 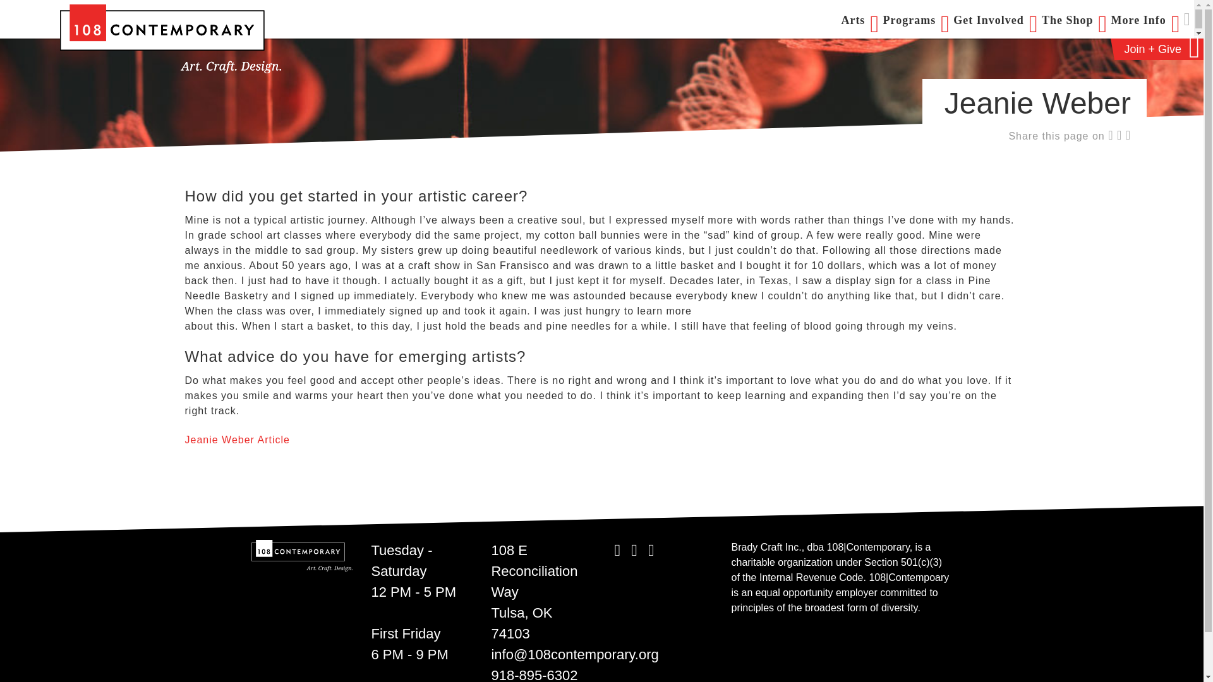 What do you see at coordinates (1145, 20) in the screenshot?
I see `More Info` at bounding box center [1145, 20].